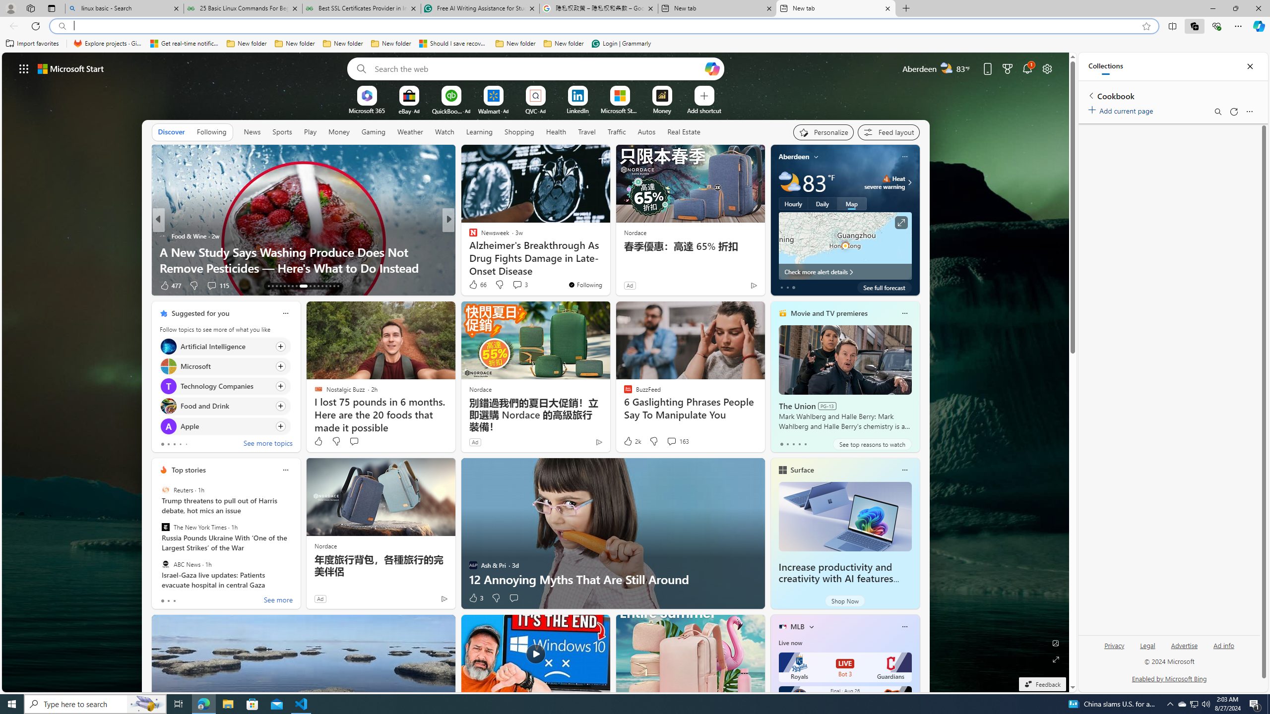  I want to click on AutomationID: tab-25, so click(321, 286).